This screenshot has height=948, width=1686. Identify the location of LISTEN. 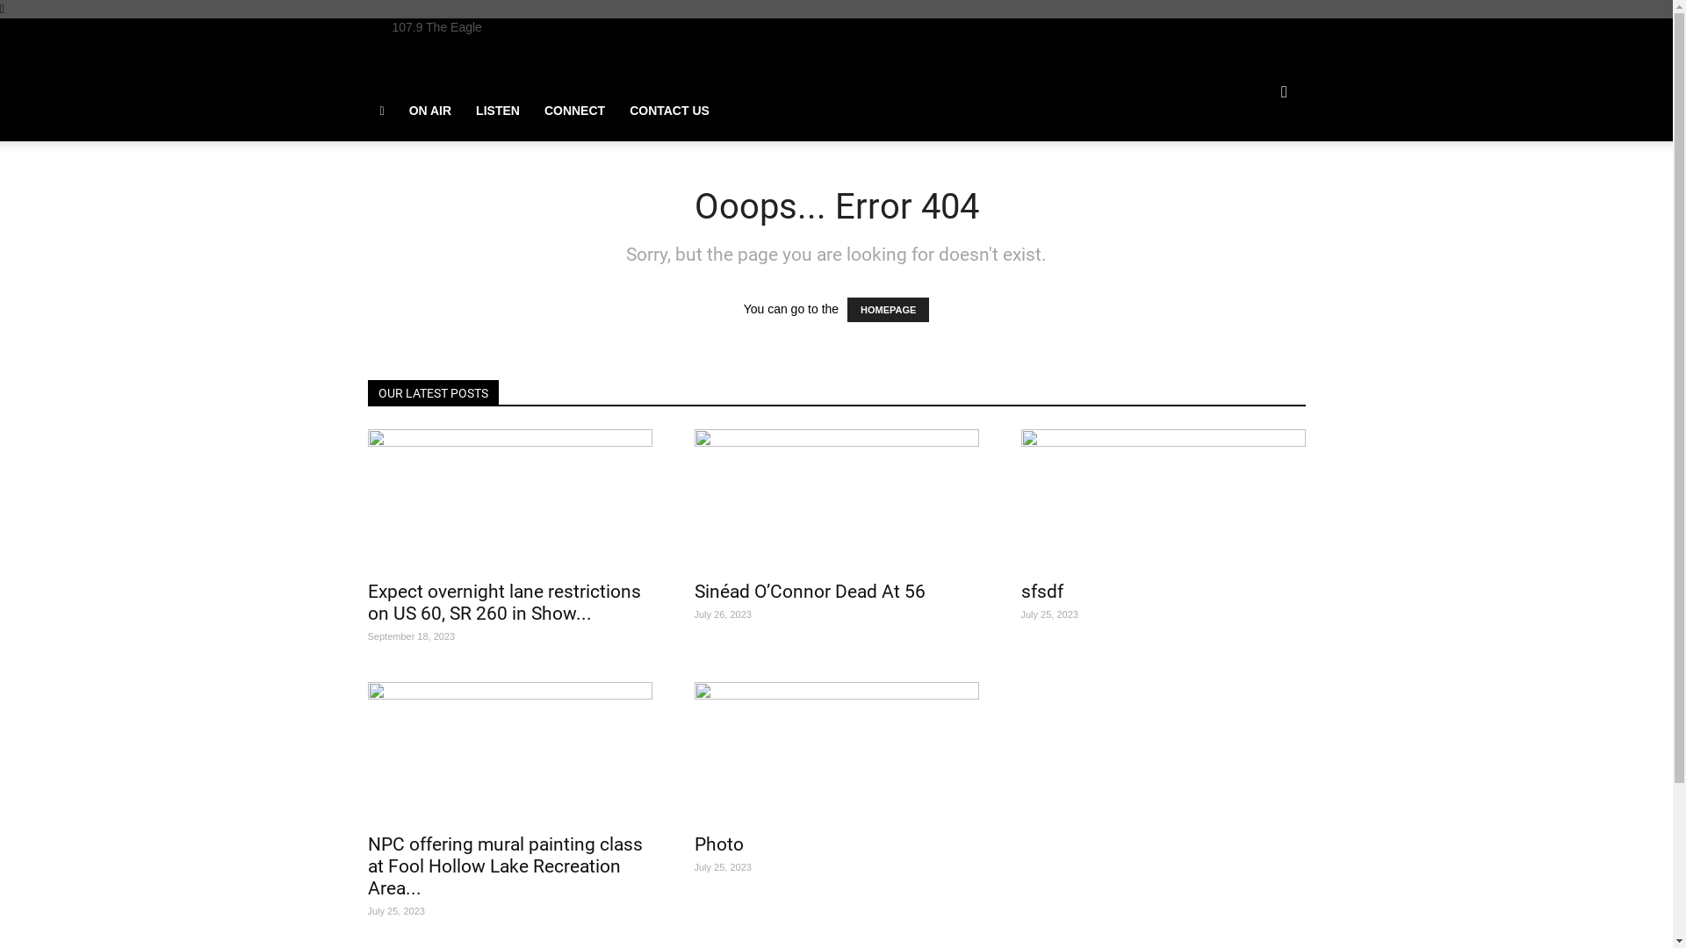
(498, 111).